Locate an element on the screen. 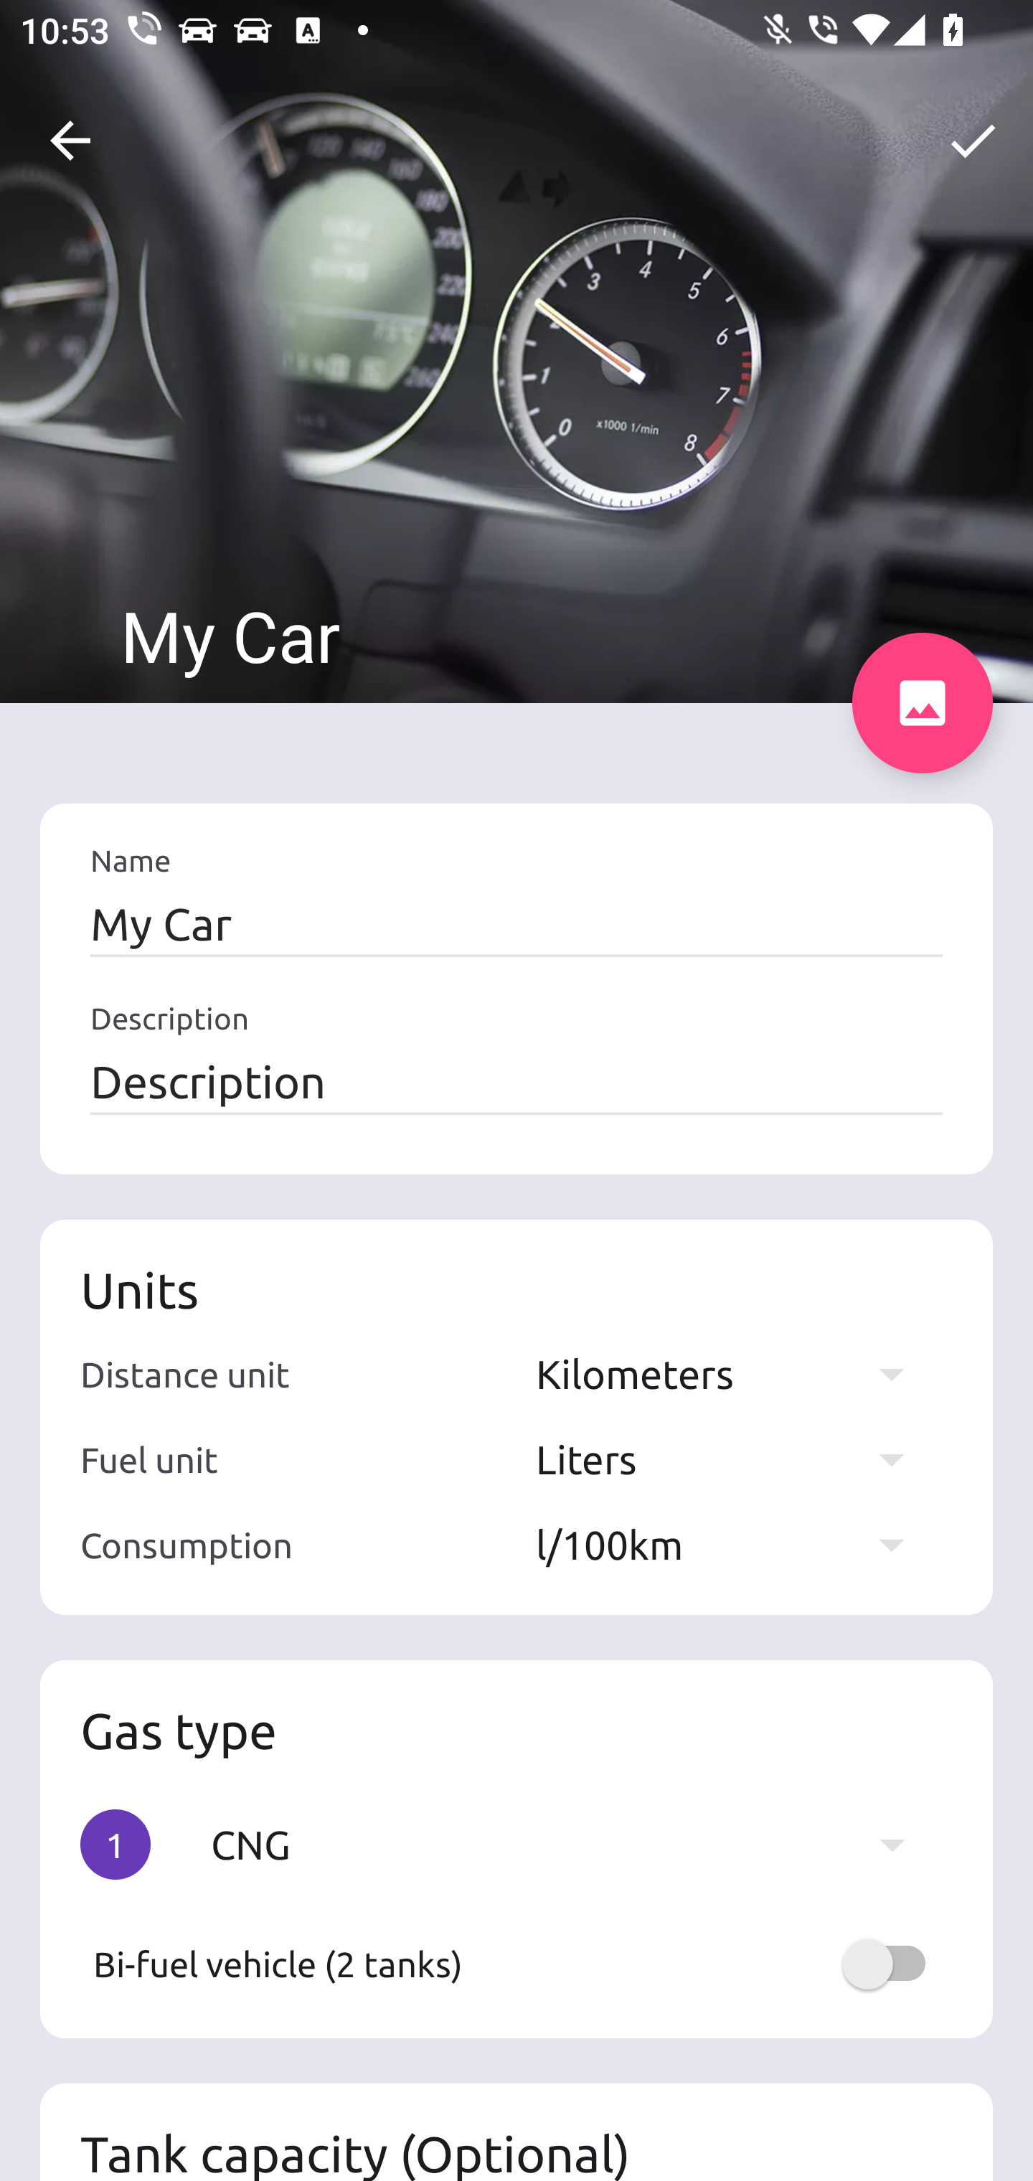 This screenshot has width=1033, height=2181. Kilometers is located at coordinates (733, 1373).